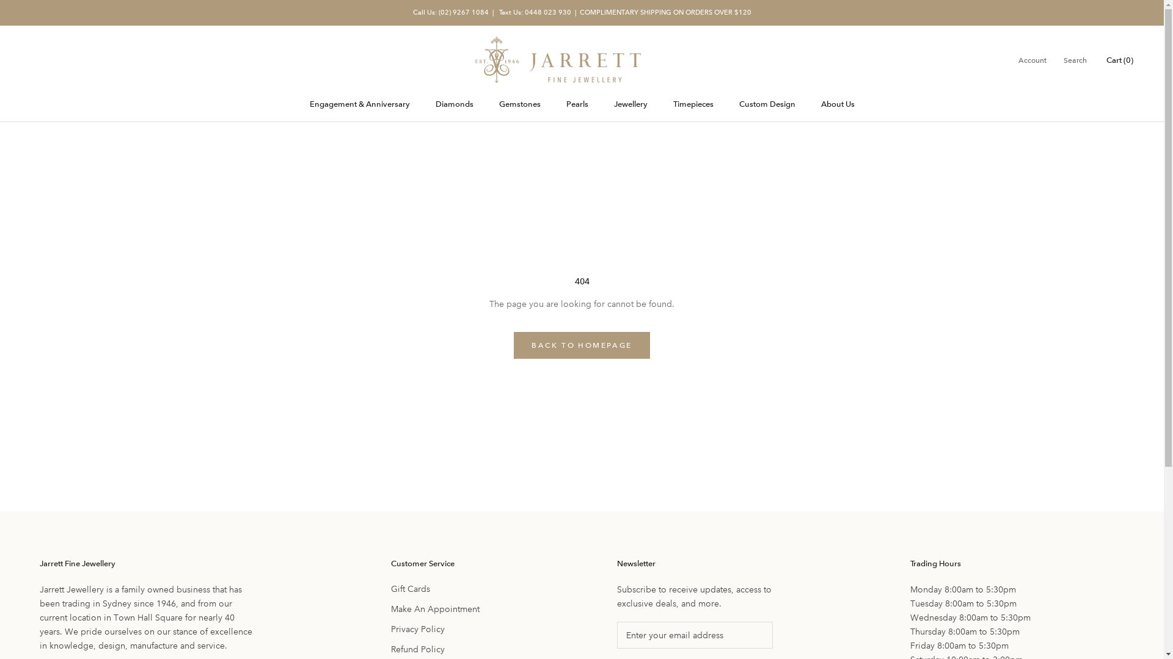  Describe the element at coordinates (1075, 61) in the screenshot. I see `Search` at that location.